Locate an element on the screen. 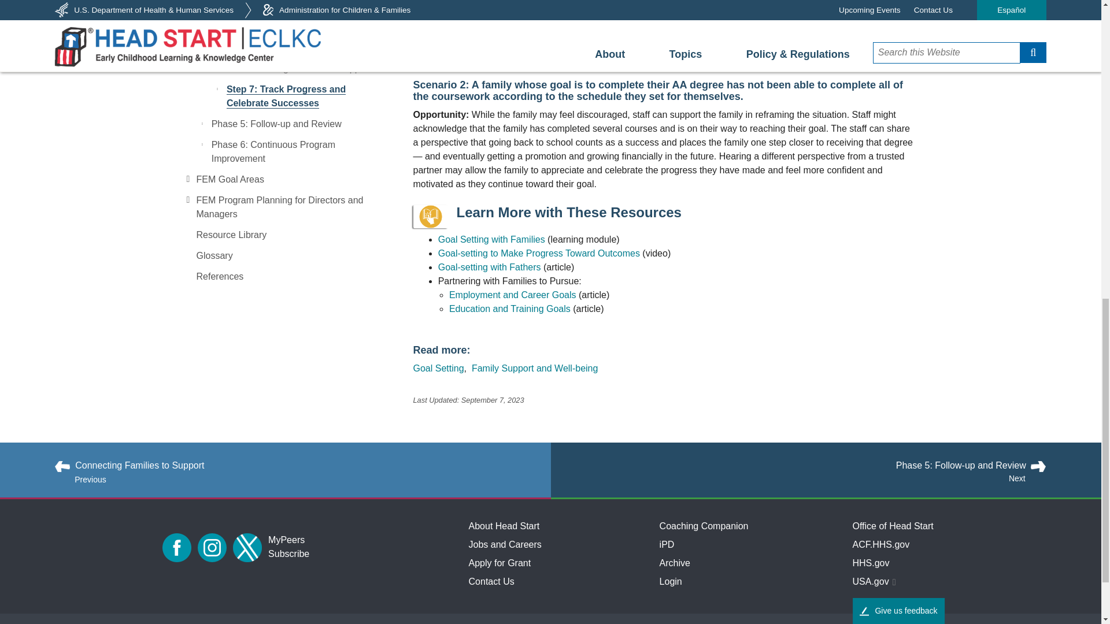 This screenshot has height=624, width=1110. Go to the webpage is located at coordinates (512, 295).